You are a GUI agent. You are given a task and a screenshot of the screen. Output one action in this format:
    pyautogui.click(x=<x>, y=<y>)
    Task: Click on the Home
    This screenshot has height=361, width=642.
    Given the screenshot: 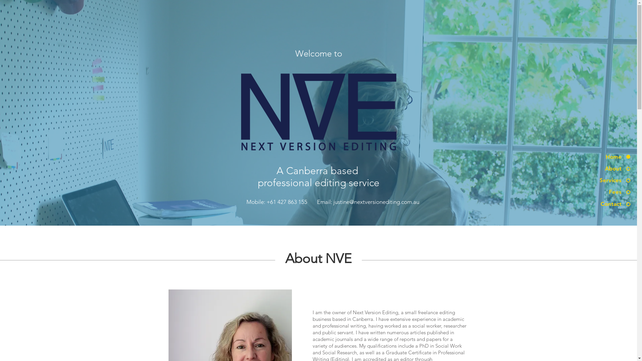 What is the action you would take?
    pyautogui.click(x=604, y=157)
    